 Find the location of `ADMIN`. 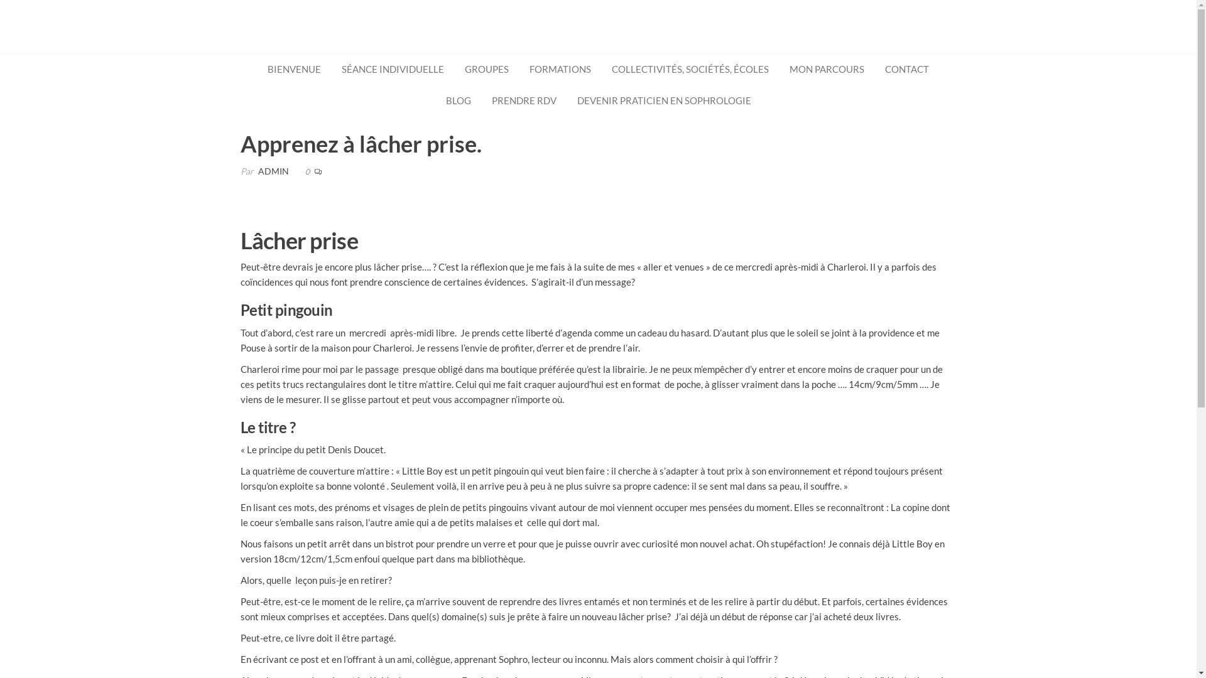

ADMIN is located at coordinates (273, 171).